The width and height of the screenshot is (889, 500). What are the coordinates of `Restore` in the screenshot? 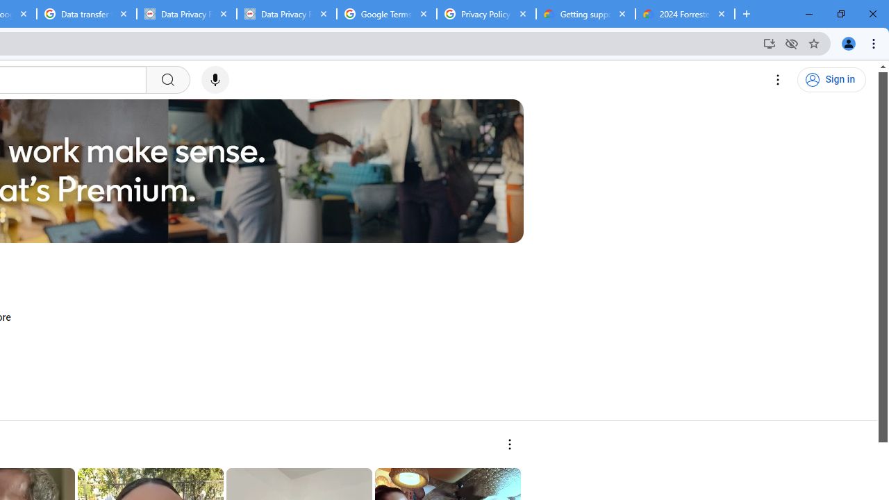 It's located at (840, 14).